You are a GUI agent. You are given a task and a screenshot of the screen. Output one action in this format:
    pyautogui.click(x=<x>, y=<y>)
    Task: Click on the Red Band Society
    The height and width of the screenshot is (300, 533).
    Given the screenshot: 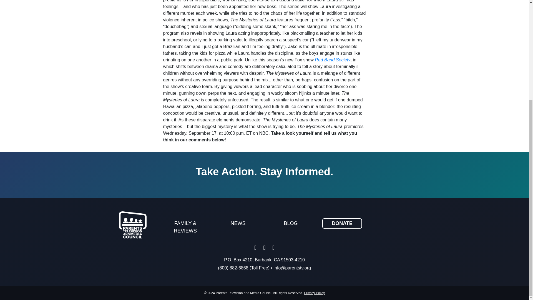 What is the action you would take?
    pyautogui.click(x=332, y=60)
    